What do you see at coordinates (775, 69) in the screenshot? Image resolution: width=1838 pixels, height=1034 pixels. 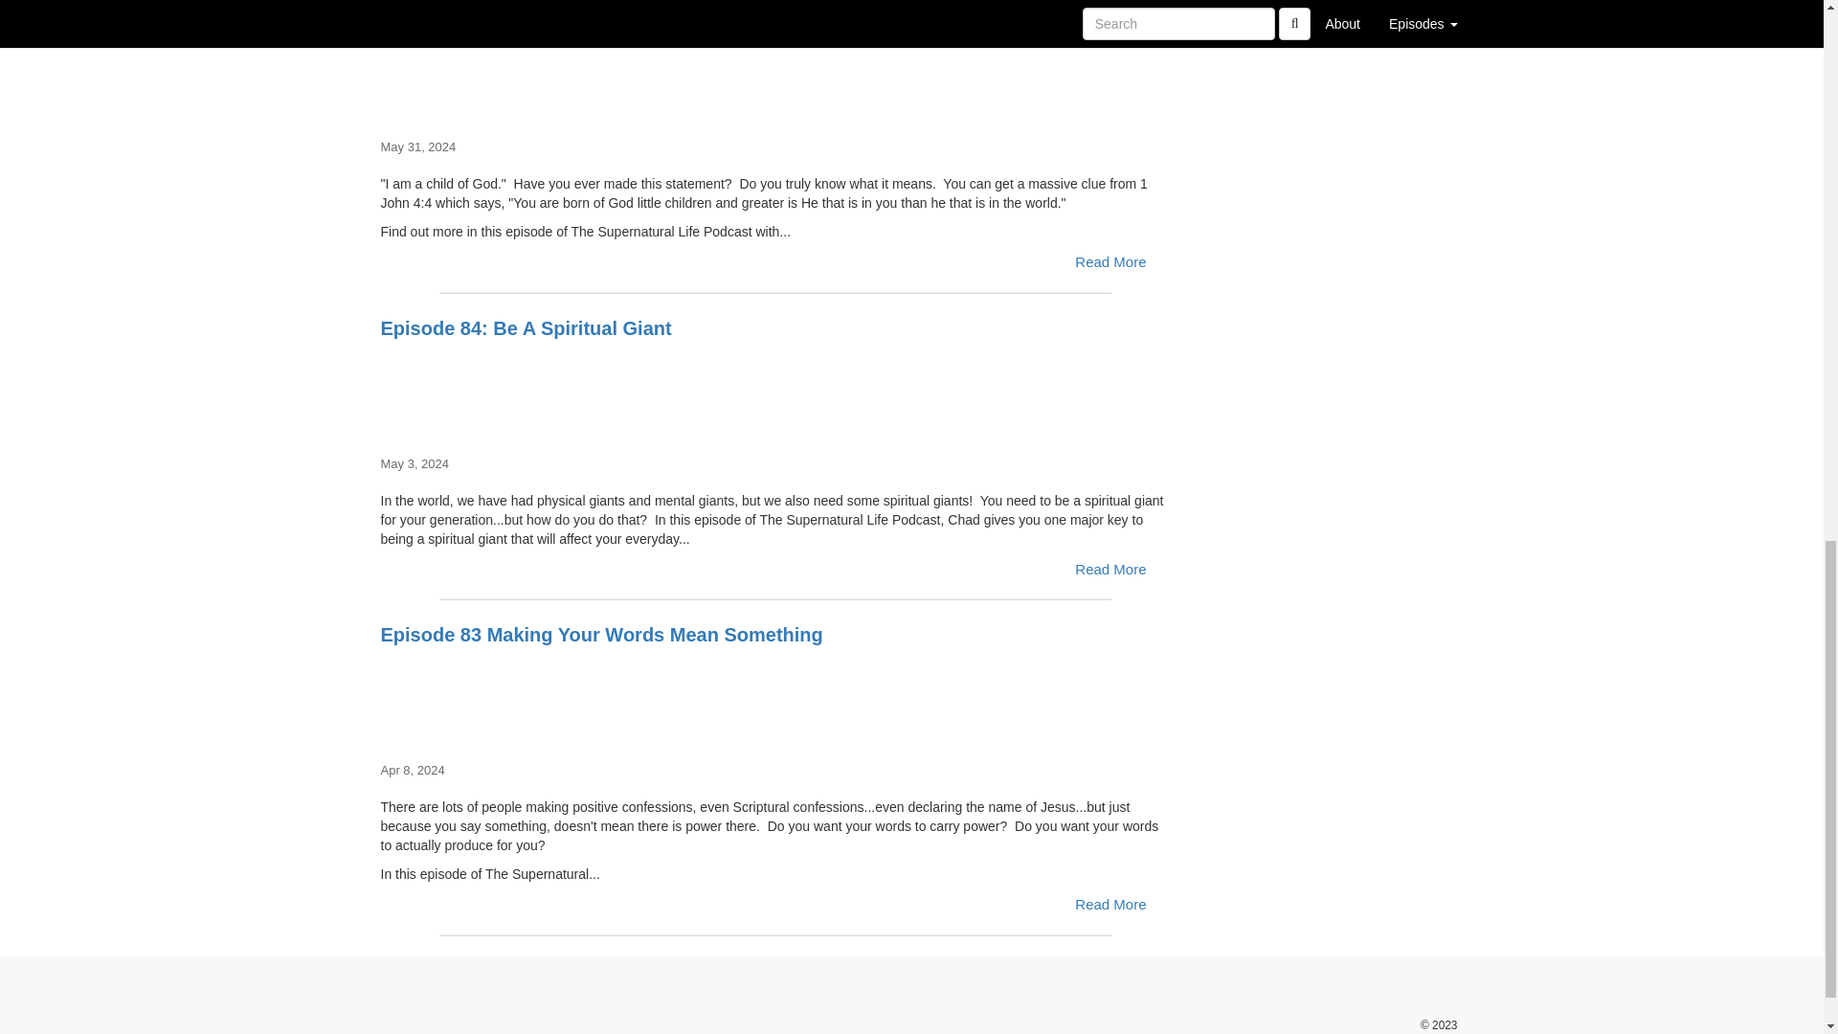 I see `Episode 85 Born Of God` at bounding box center [775, 69].